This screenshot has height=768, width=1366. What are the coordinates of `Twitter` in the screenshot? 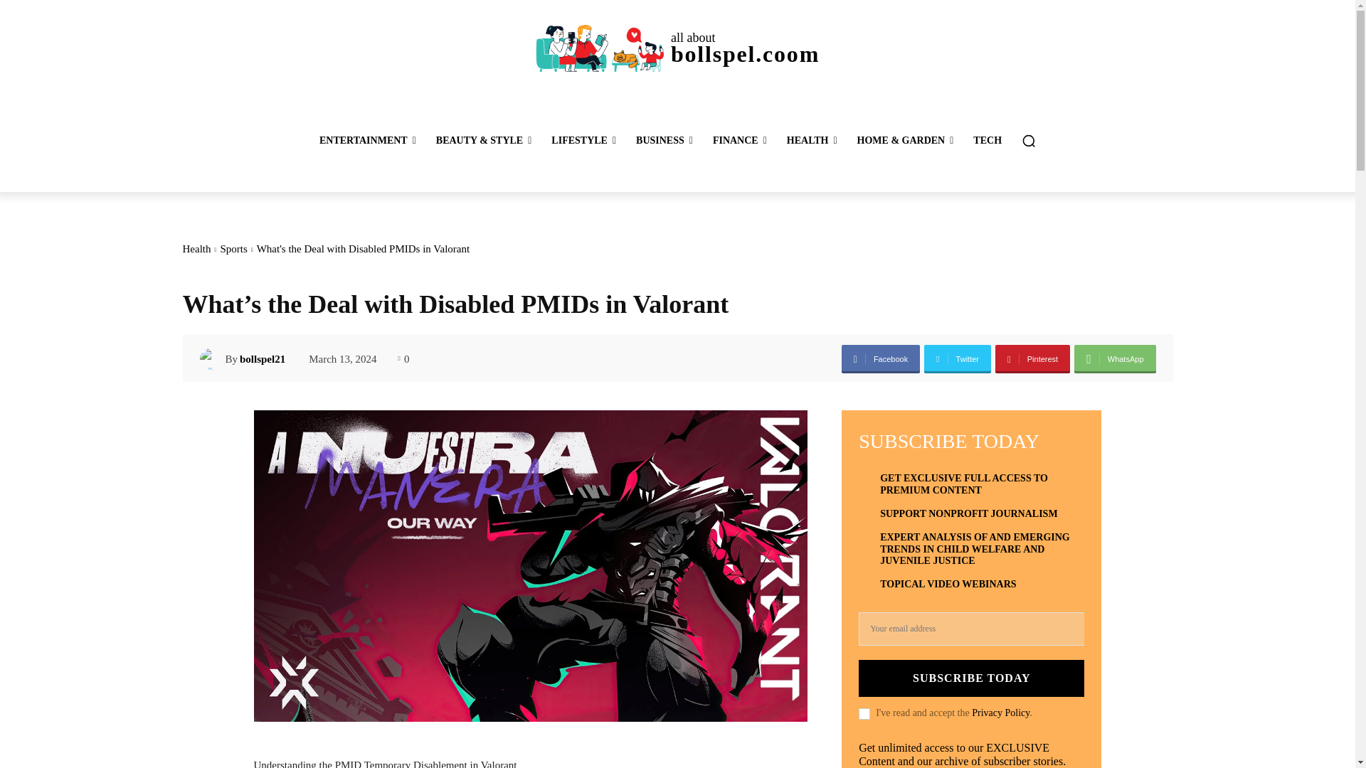 It's located at (958, 358).